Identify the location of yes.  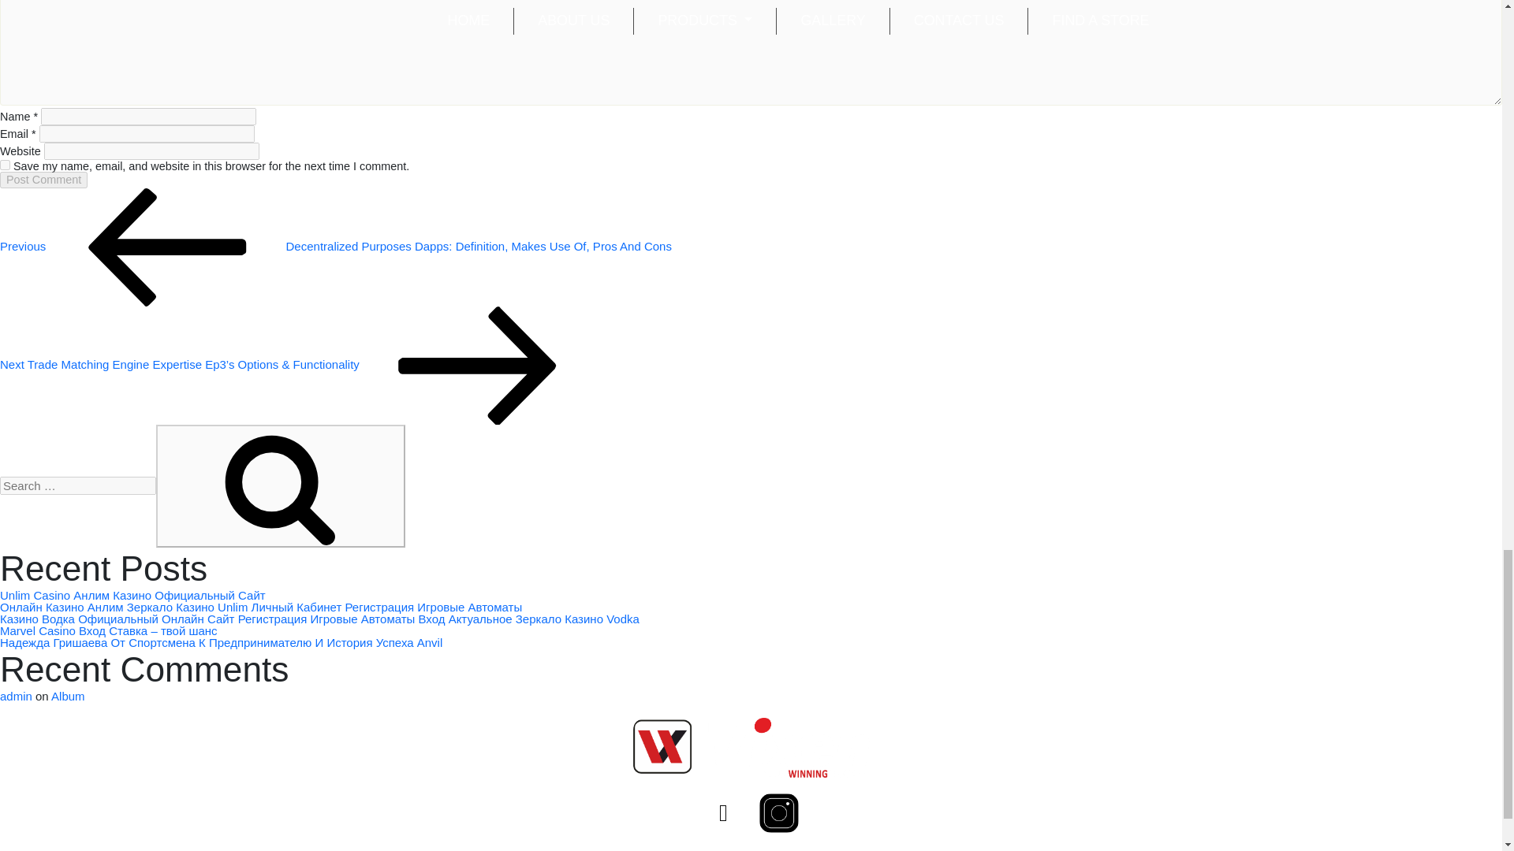
(5, 165).